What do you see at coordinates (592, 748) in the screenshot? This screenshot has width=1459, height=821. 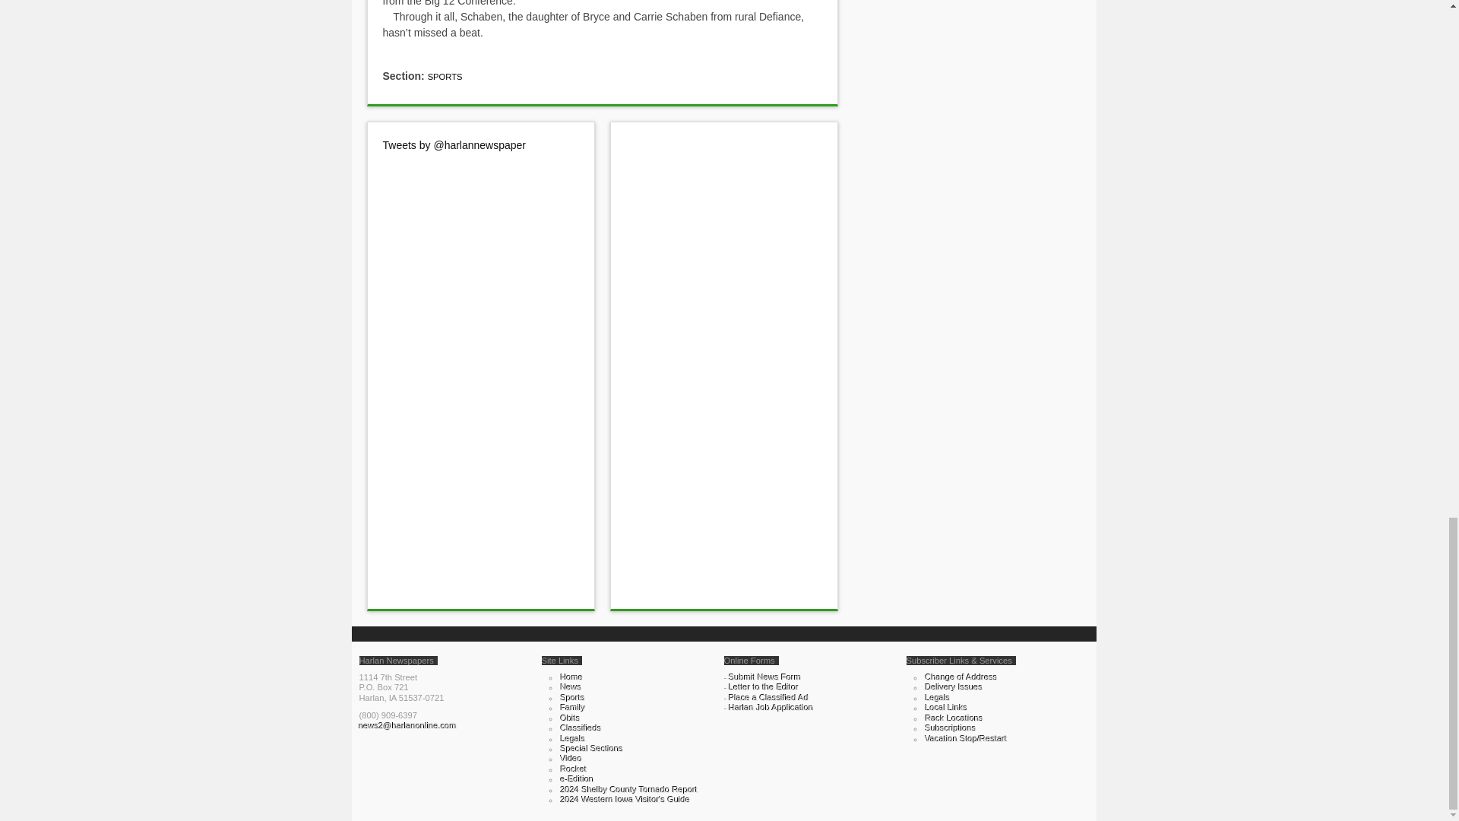 I see `Special Sections` at bounding box center [592, 748].